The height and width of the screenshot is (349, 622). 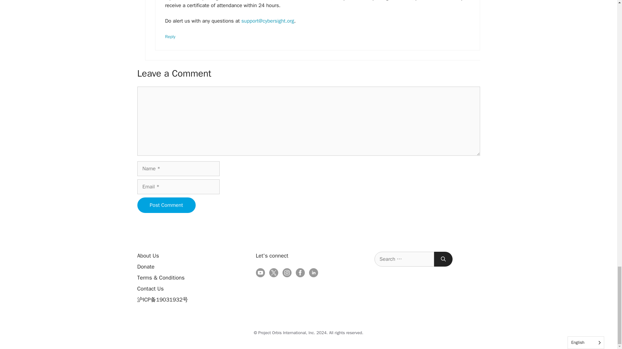 What do you see at coordinates (170, 37) in the screenshot?
I see `Reply` at bounding box center [170, 37].